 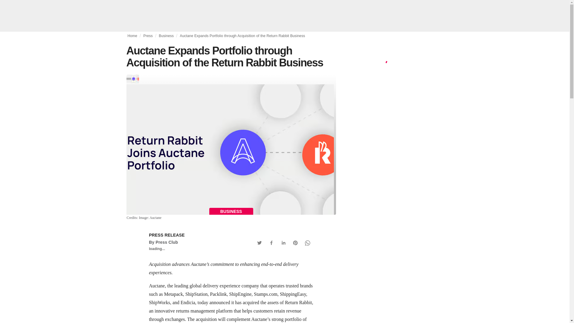 I want to click on Press, so click(x=148, y=36).